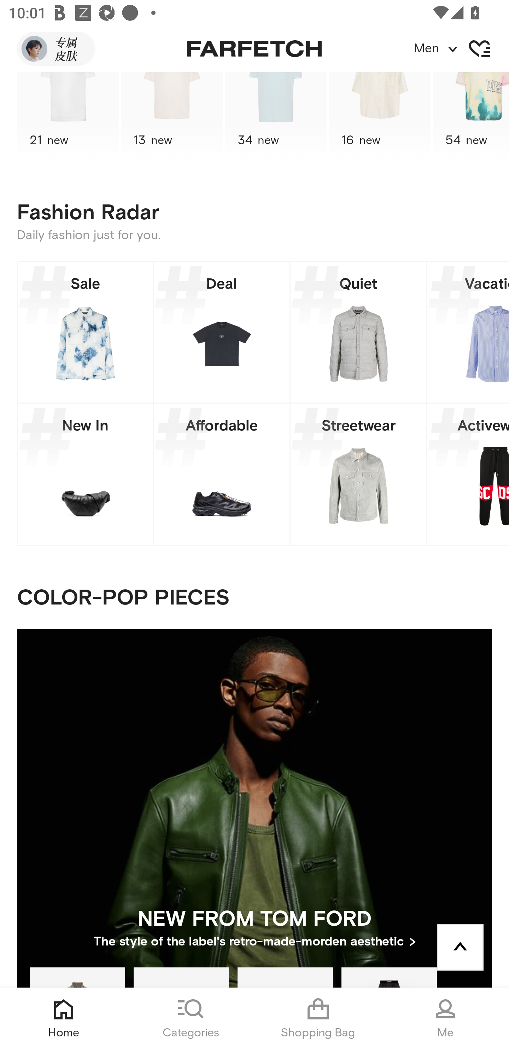 This screenshot has height=1047, width=509. I want to click on Deal, so click(221, 332).